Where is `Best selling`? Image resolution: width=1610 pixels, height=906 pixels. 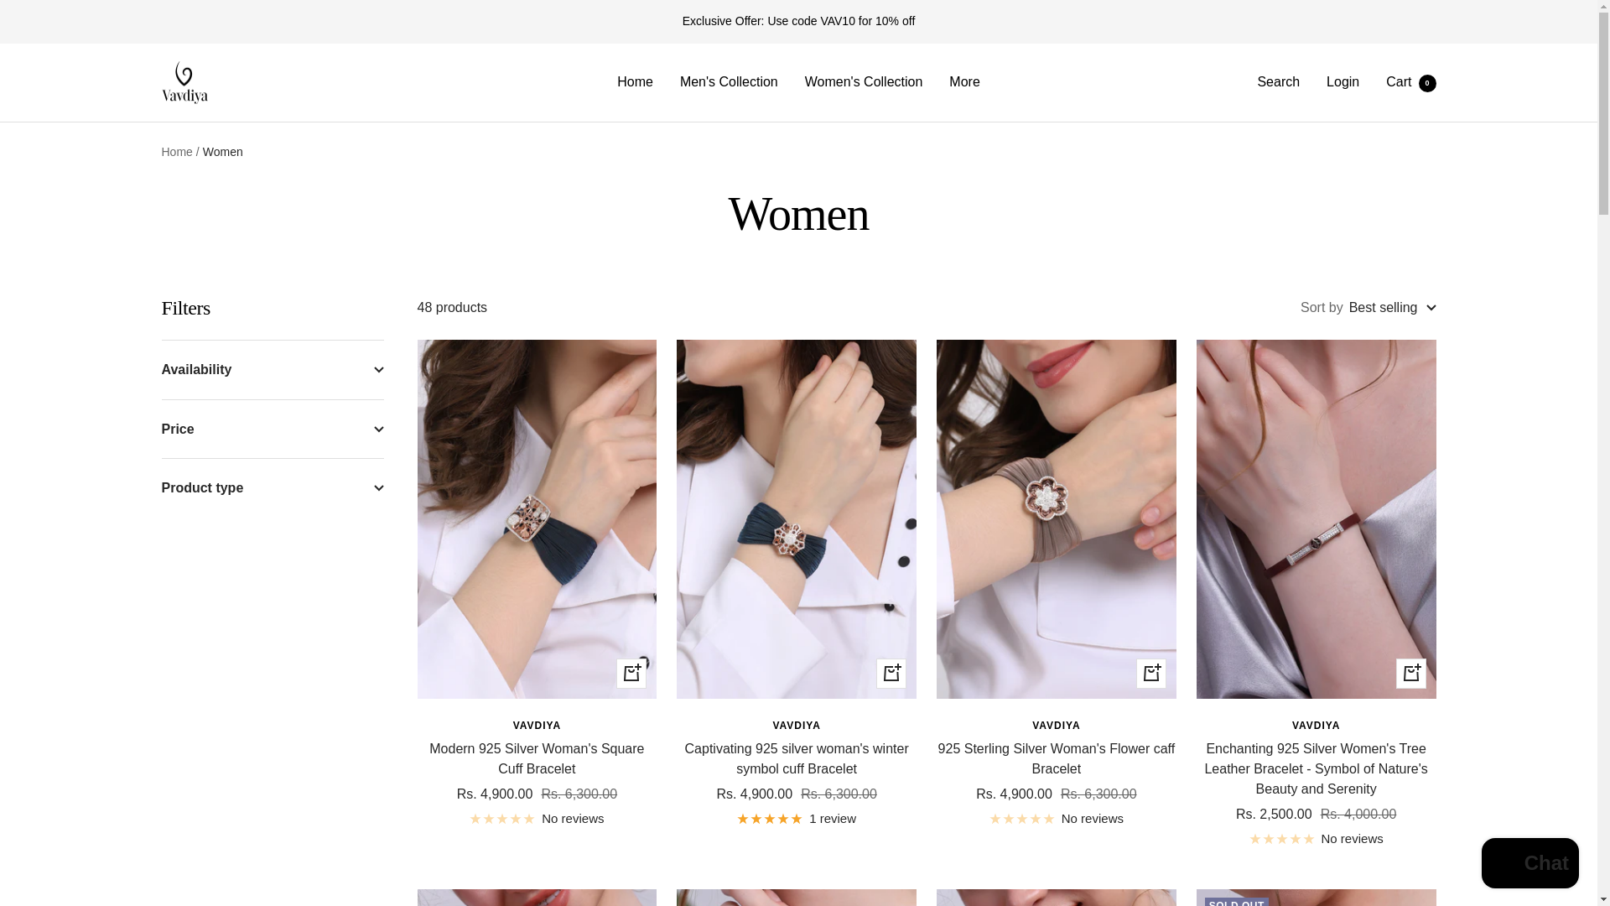 Best selling is located at coordinates (964, 82).